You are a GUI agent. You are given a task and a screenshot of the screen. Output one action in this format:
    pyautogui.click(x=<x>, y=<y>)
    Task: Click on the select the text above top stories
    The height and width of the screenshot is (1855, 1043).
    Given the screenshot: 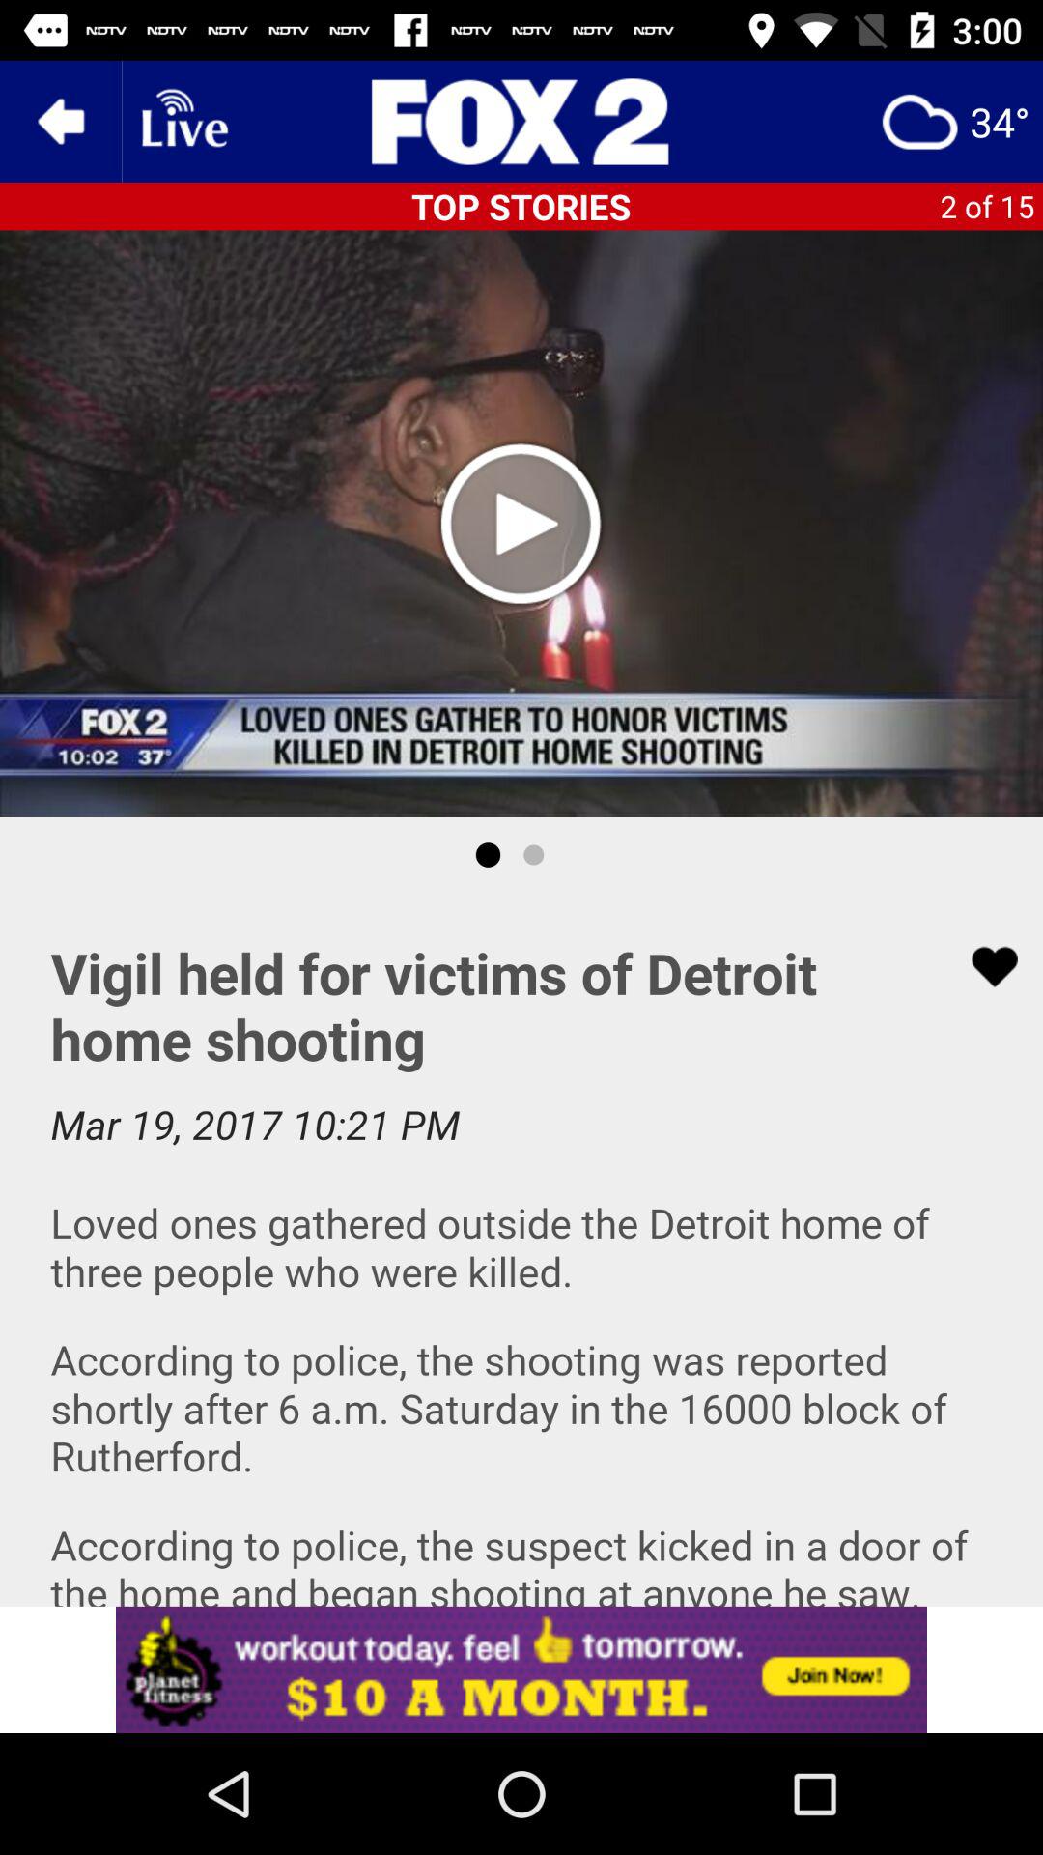 What is the action you would take?
    pyautogui.click(x=521, y=122)
    